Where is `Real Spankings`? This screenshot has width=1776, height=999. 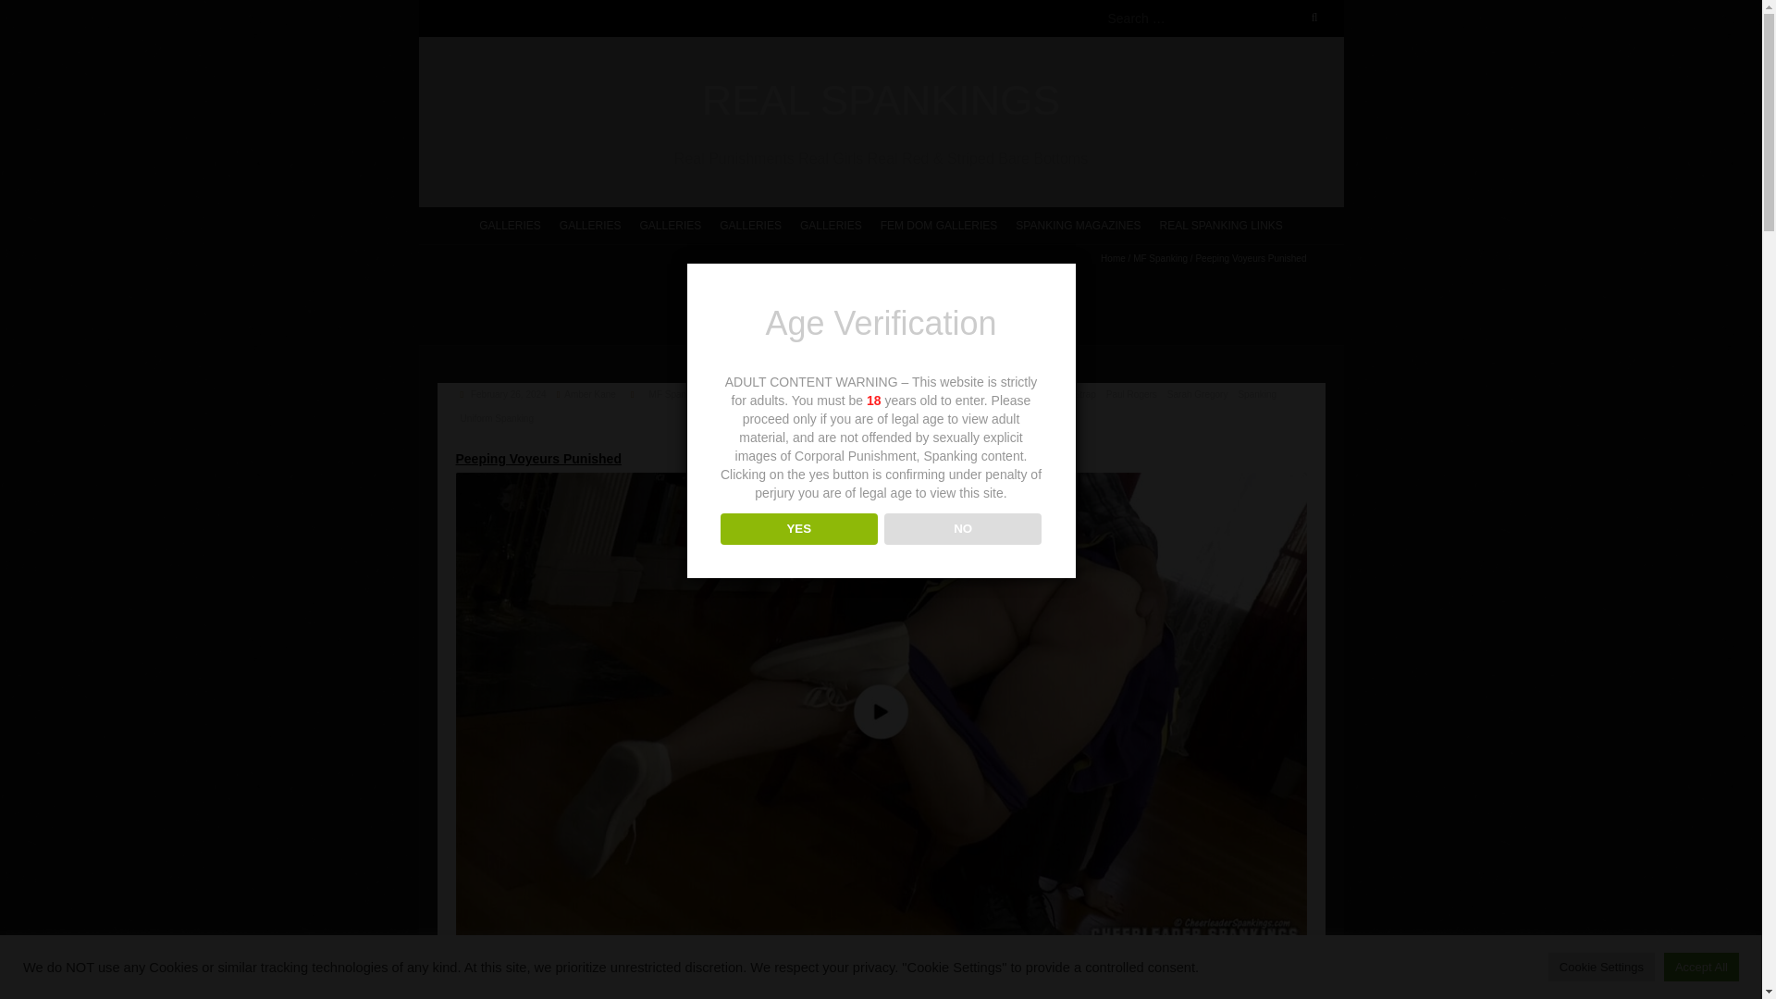
Real Spankings is located at coordinates (880, 101).